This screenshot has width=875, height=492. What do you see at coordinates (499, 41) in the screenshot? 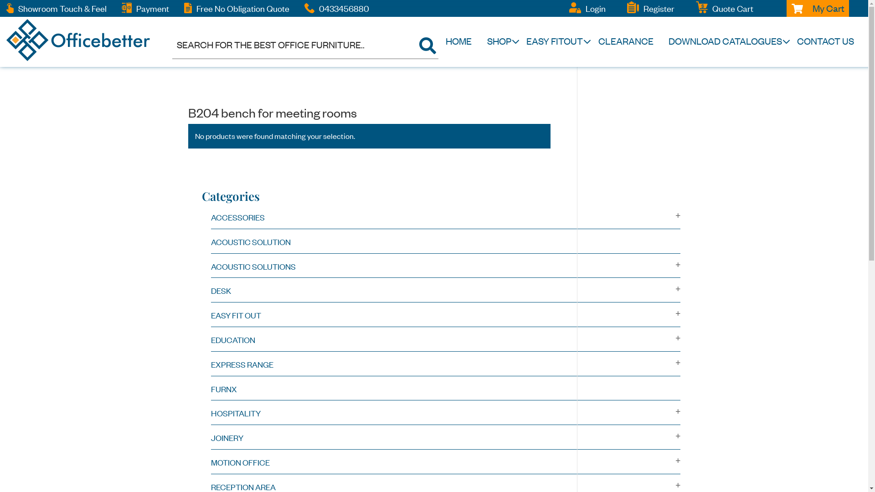
I see `SHOP` at bounding box center [499, 41].